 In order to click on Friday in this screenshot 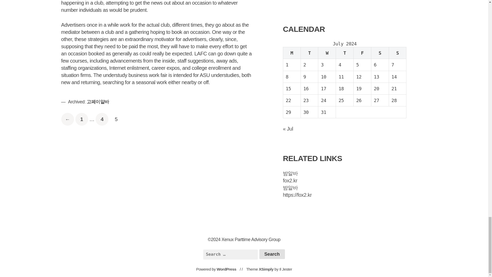, I will do `click(362, 53)`.